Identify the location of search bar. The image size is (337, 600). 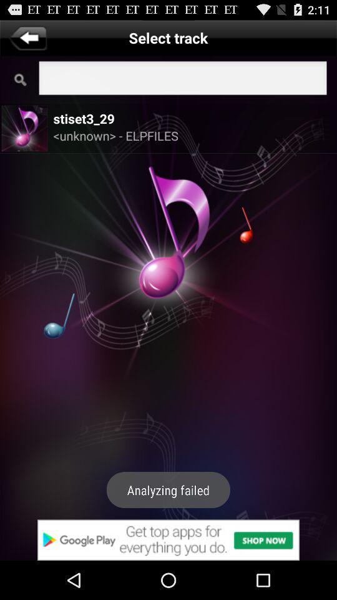
(182, 80).